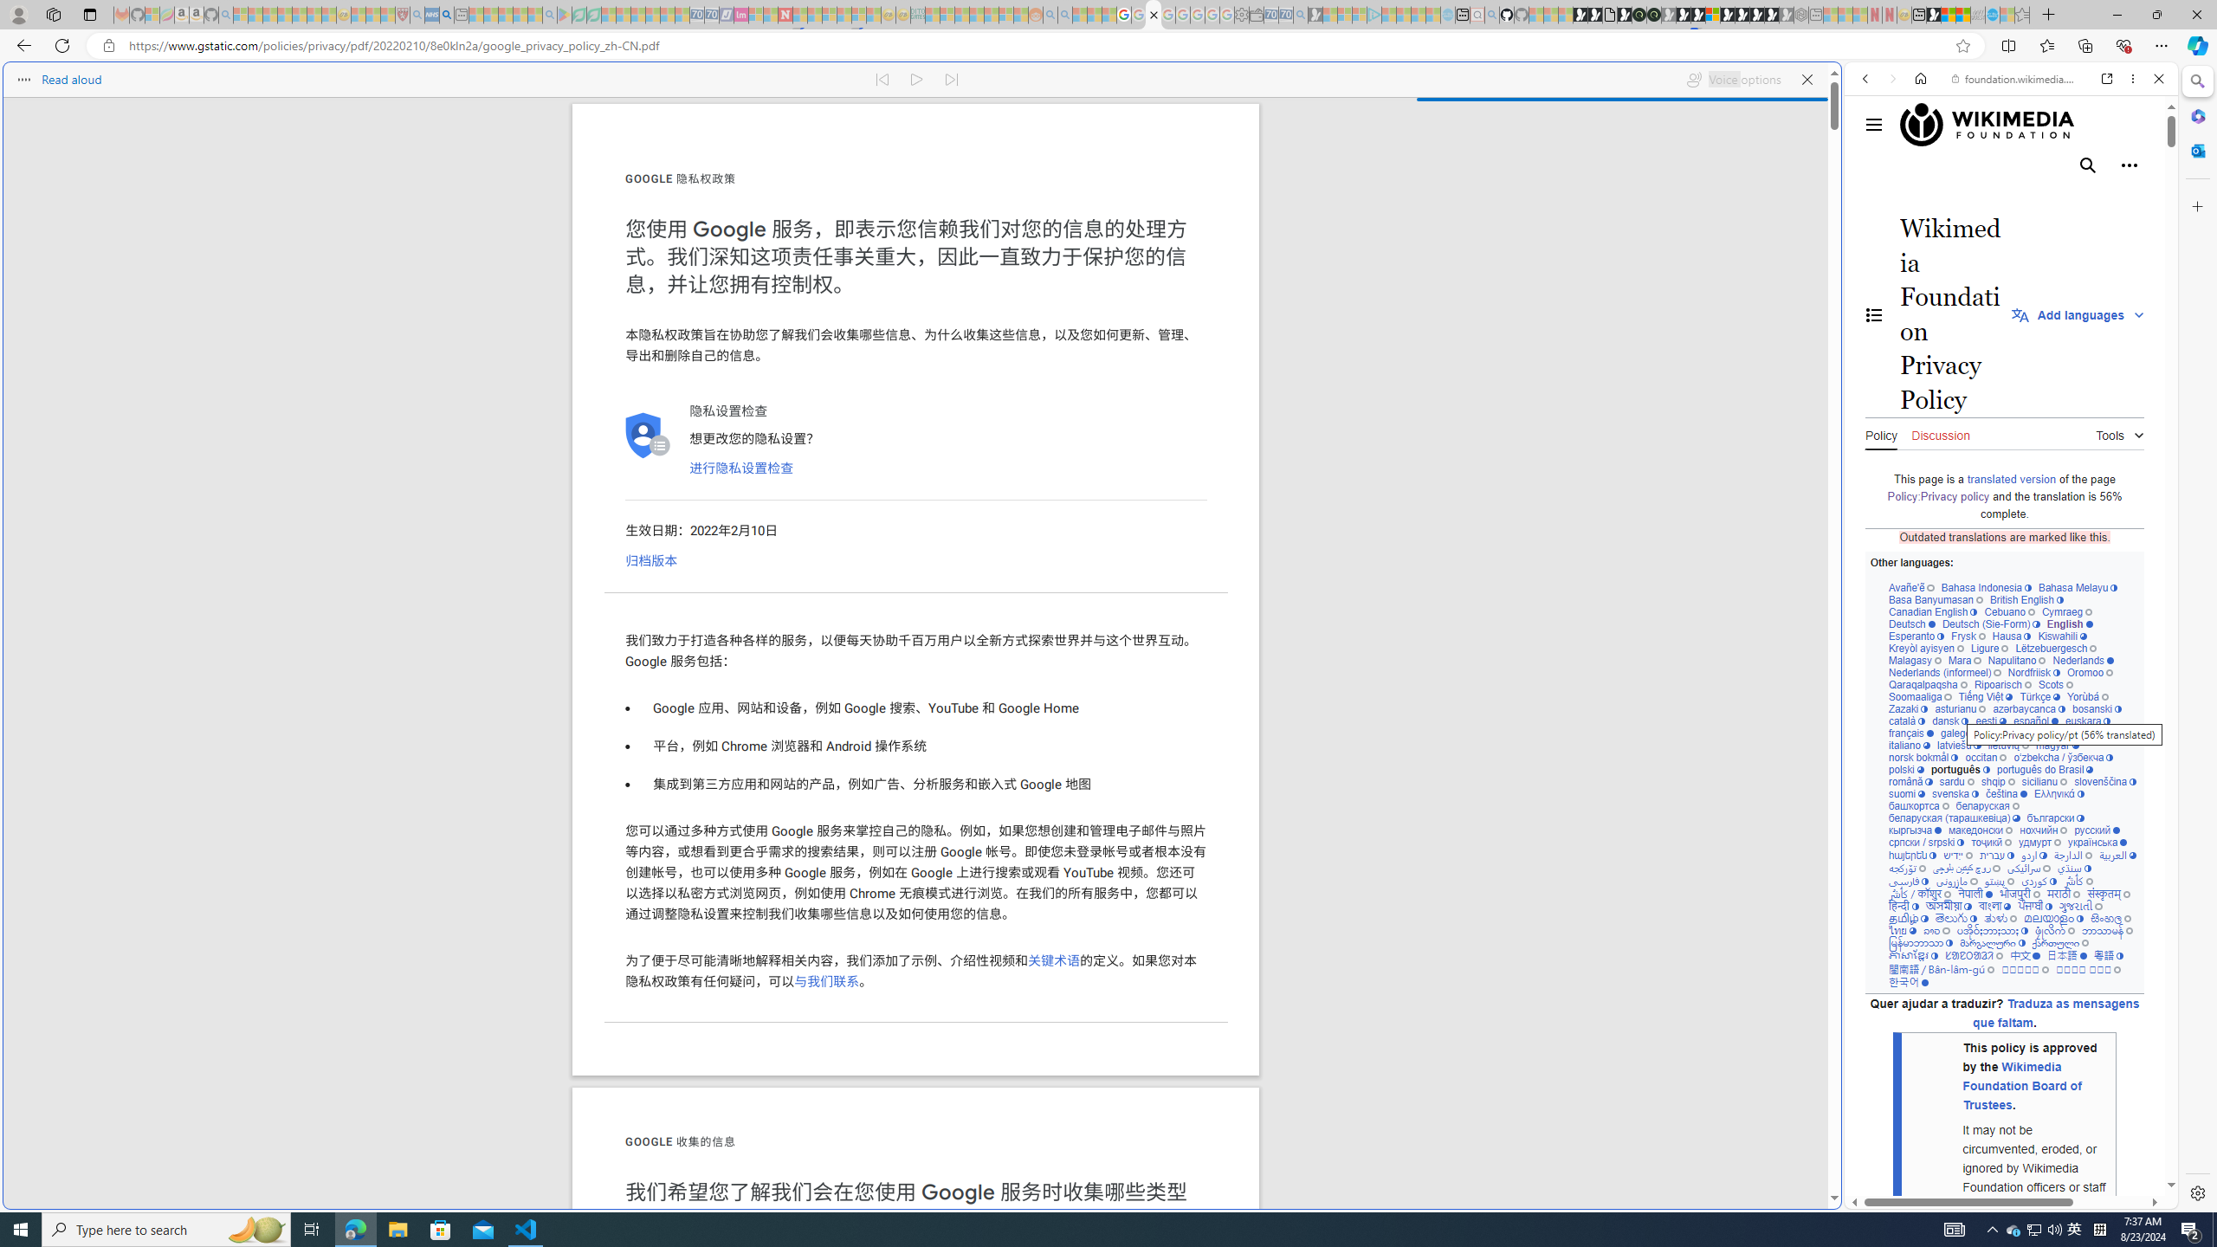  I want to click on Microsoft account | Privacy, so click(1703, 1264).